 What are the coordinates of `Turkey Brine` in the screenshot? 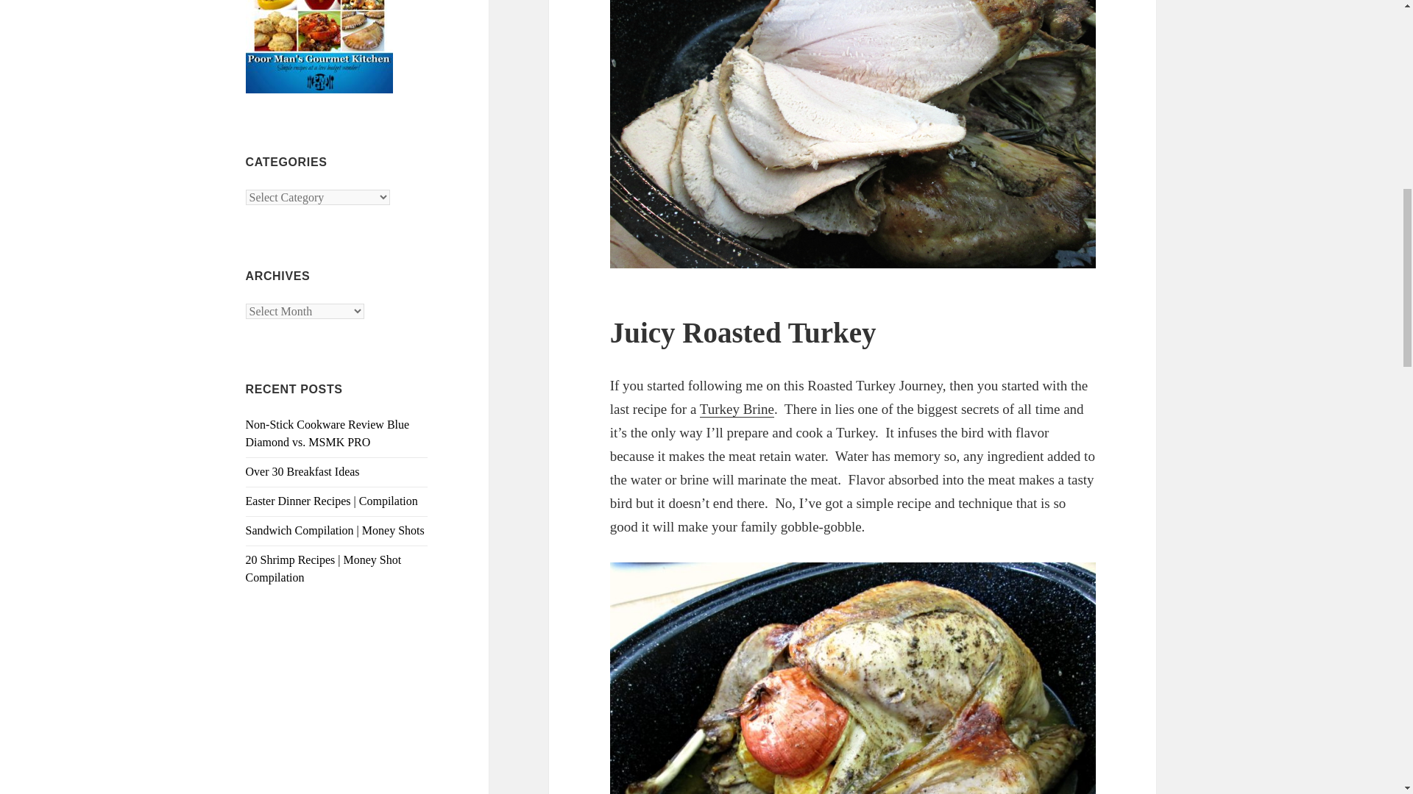 It's located at (737, 409).